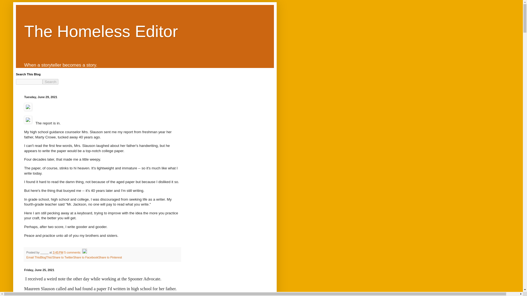 The width and height of the screenshot is (527, 296). What do you see at coordinates (46, 257) in the screenshot?
I see `BlogThis!` at bounding box center [46, 257].